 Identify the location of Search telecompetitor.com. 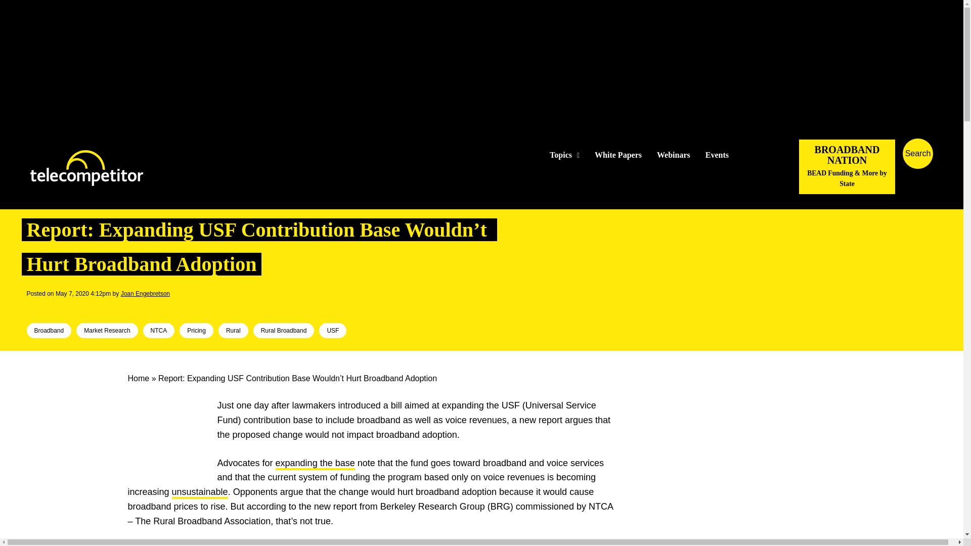
(918, 154).